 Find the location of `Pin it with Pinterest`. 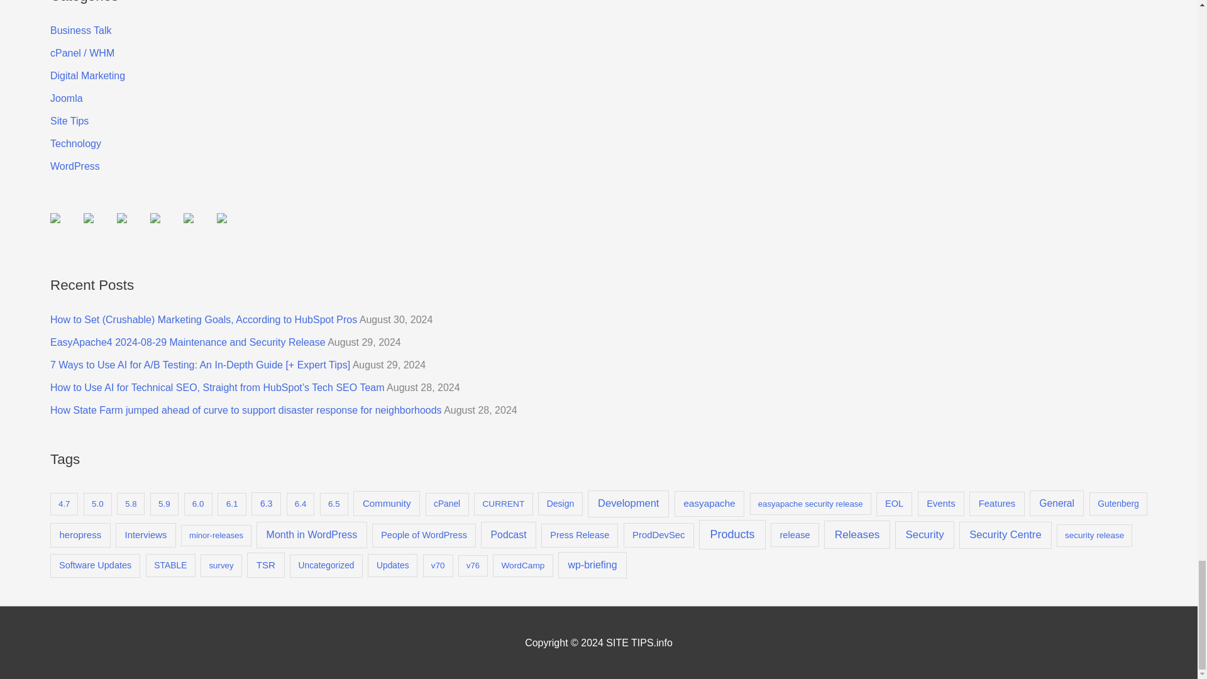

Pin it with Pinterest is located at coordinates (165, 228).